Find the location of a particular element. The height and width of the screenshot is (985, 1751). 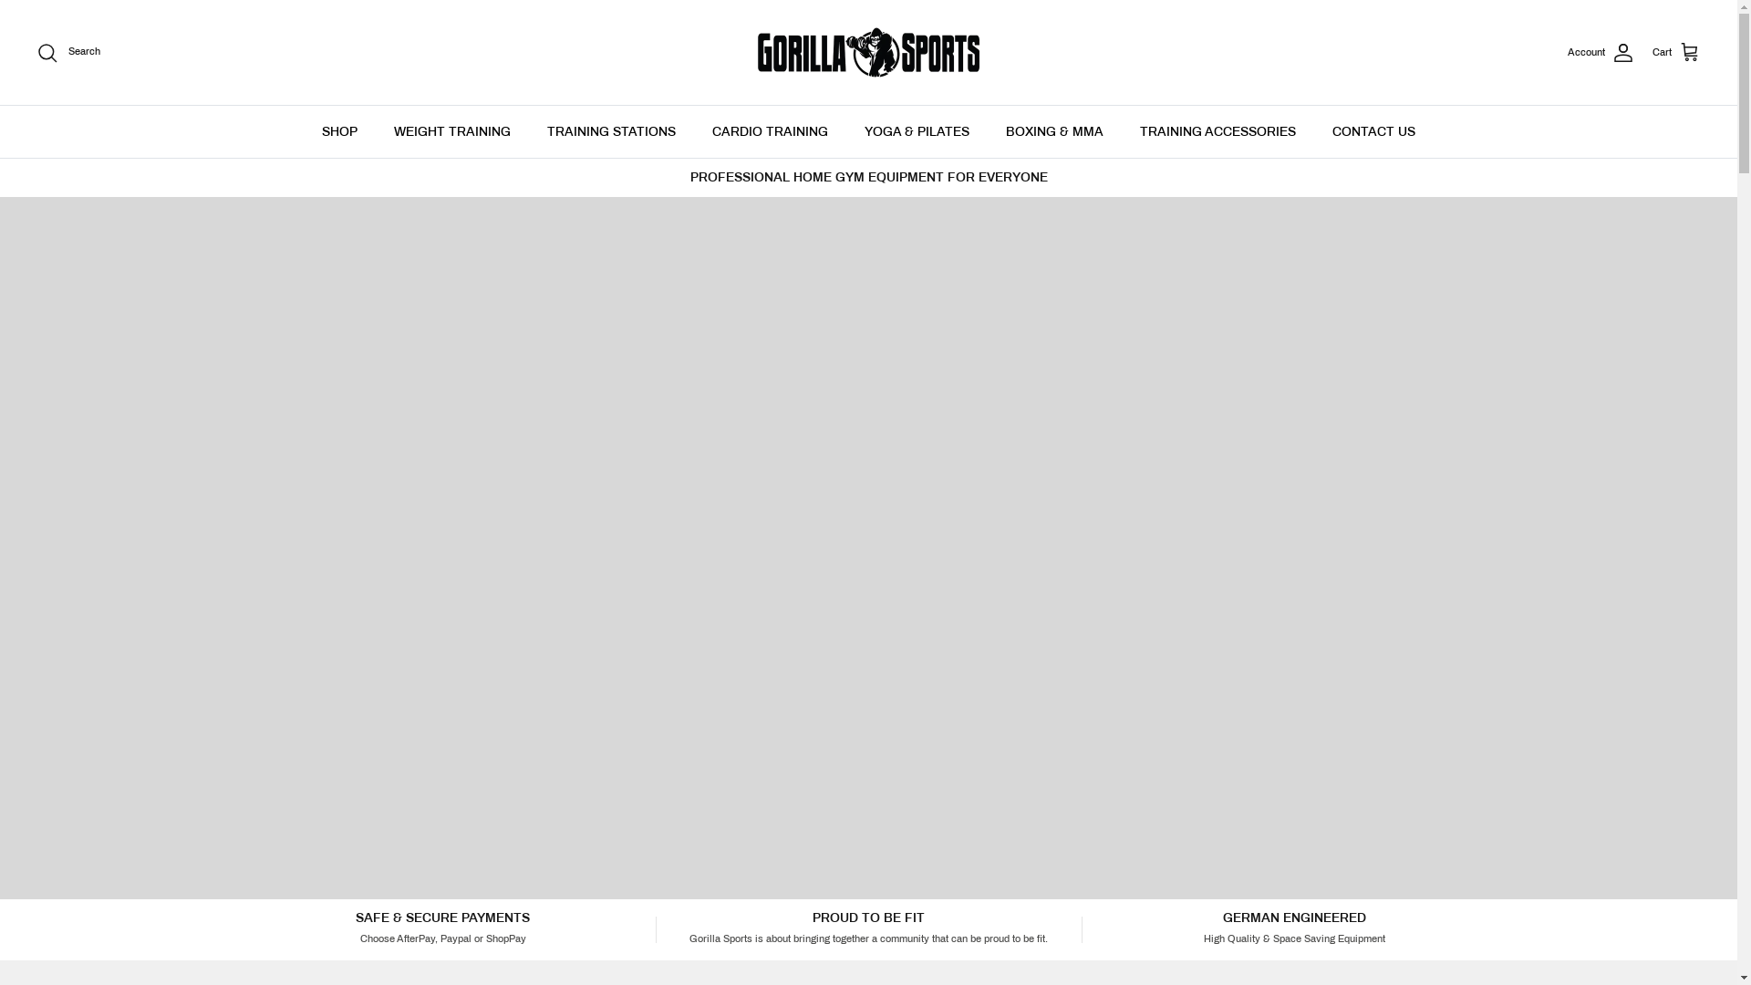

TRAINING ACCESSORIES is located at coordinates (1218, 131).